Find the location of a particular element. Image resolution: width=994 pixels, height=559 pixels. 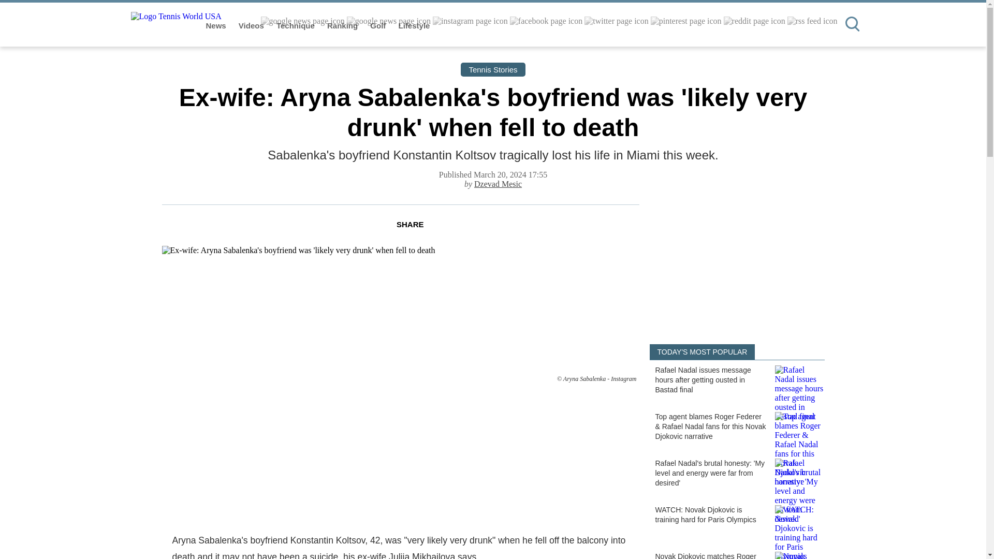

News is located at coordinates (217, 26).